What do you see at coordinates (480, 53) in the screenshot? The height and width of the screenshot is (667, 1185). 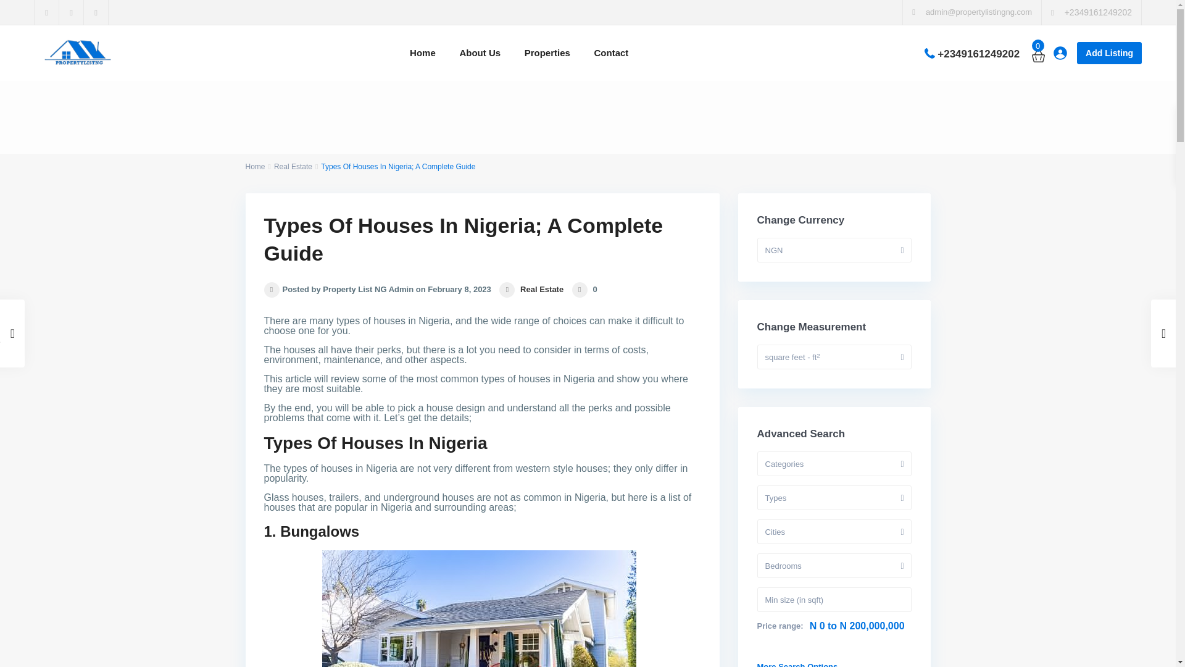 I see `About Us` at bounding box center [480, 53].